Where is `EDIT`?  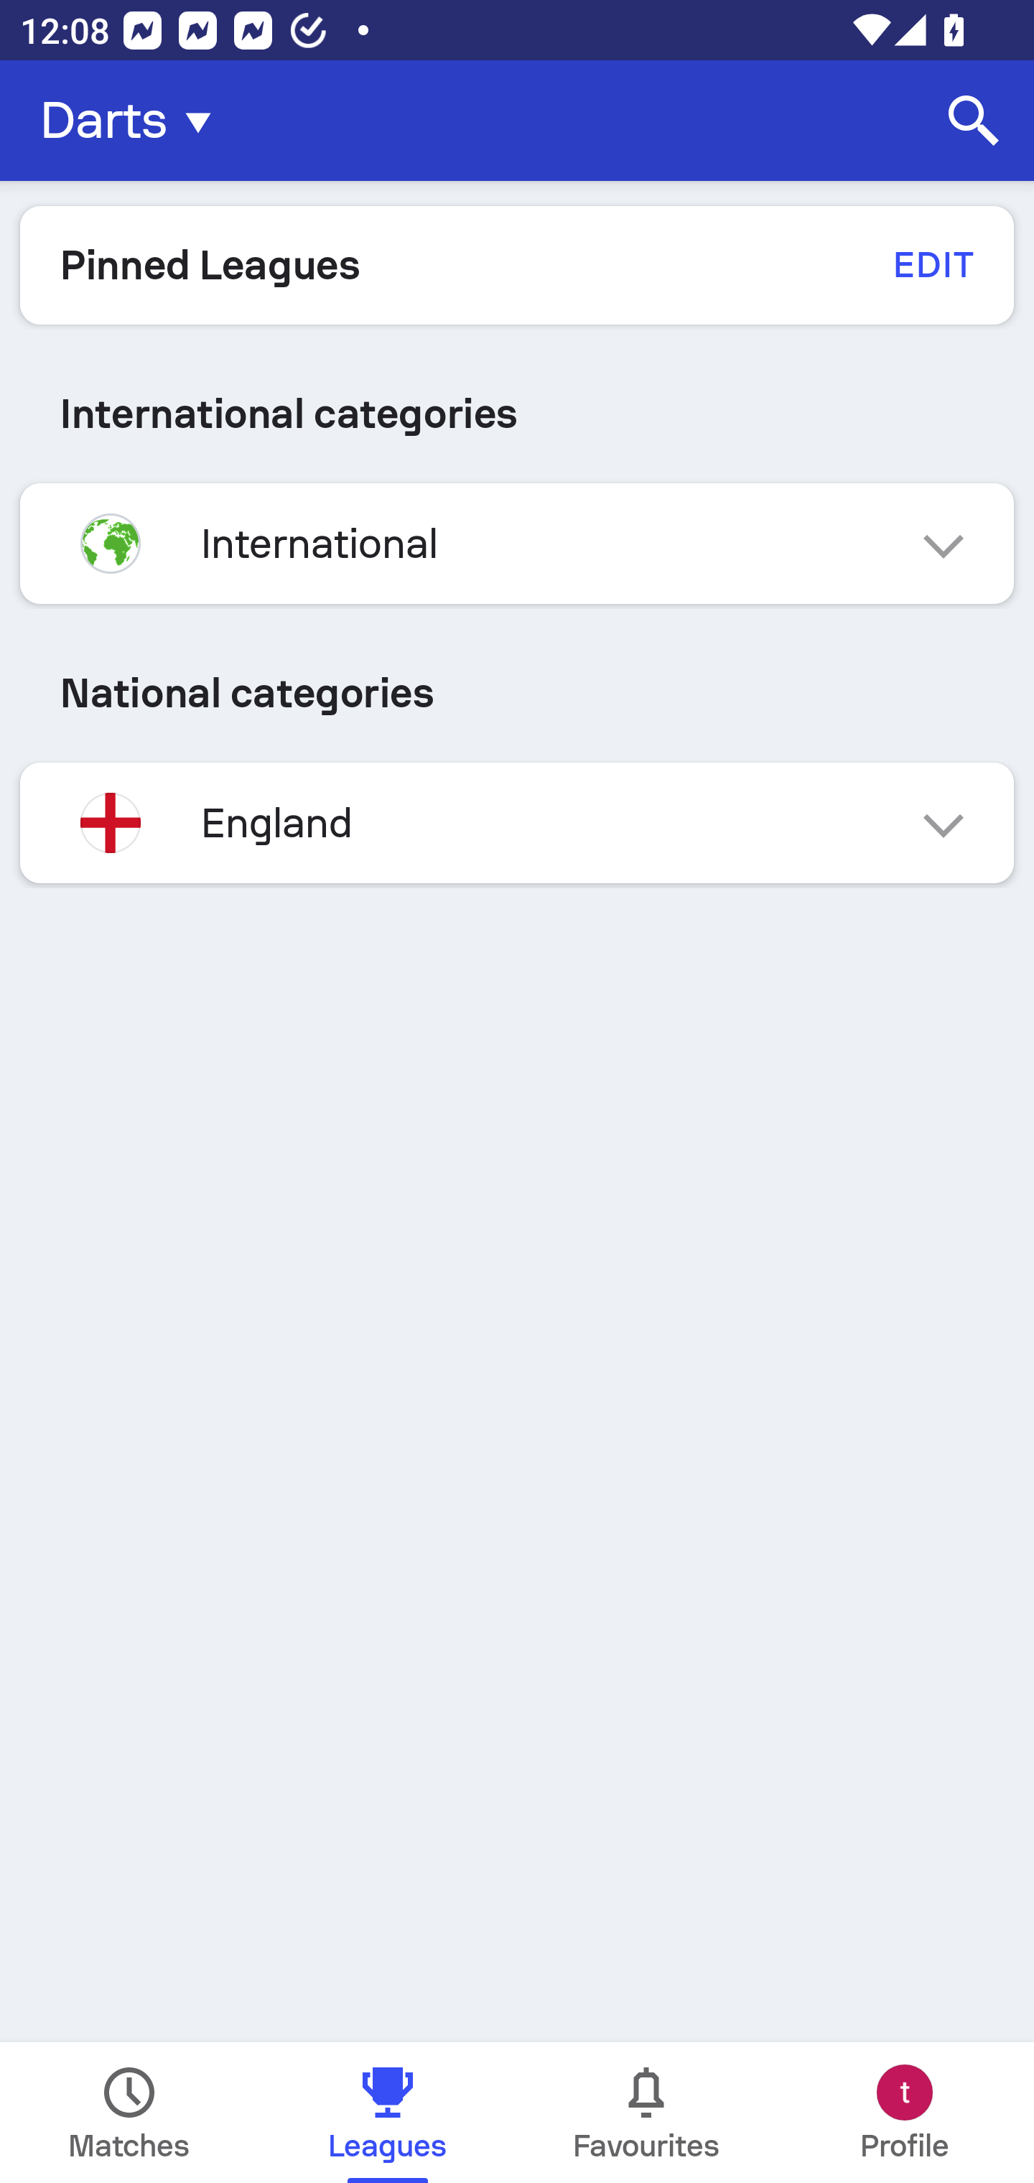
EDIT is located at coordinates (932, 264).